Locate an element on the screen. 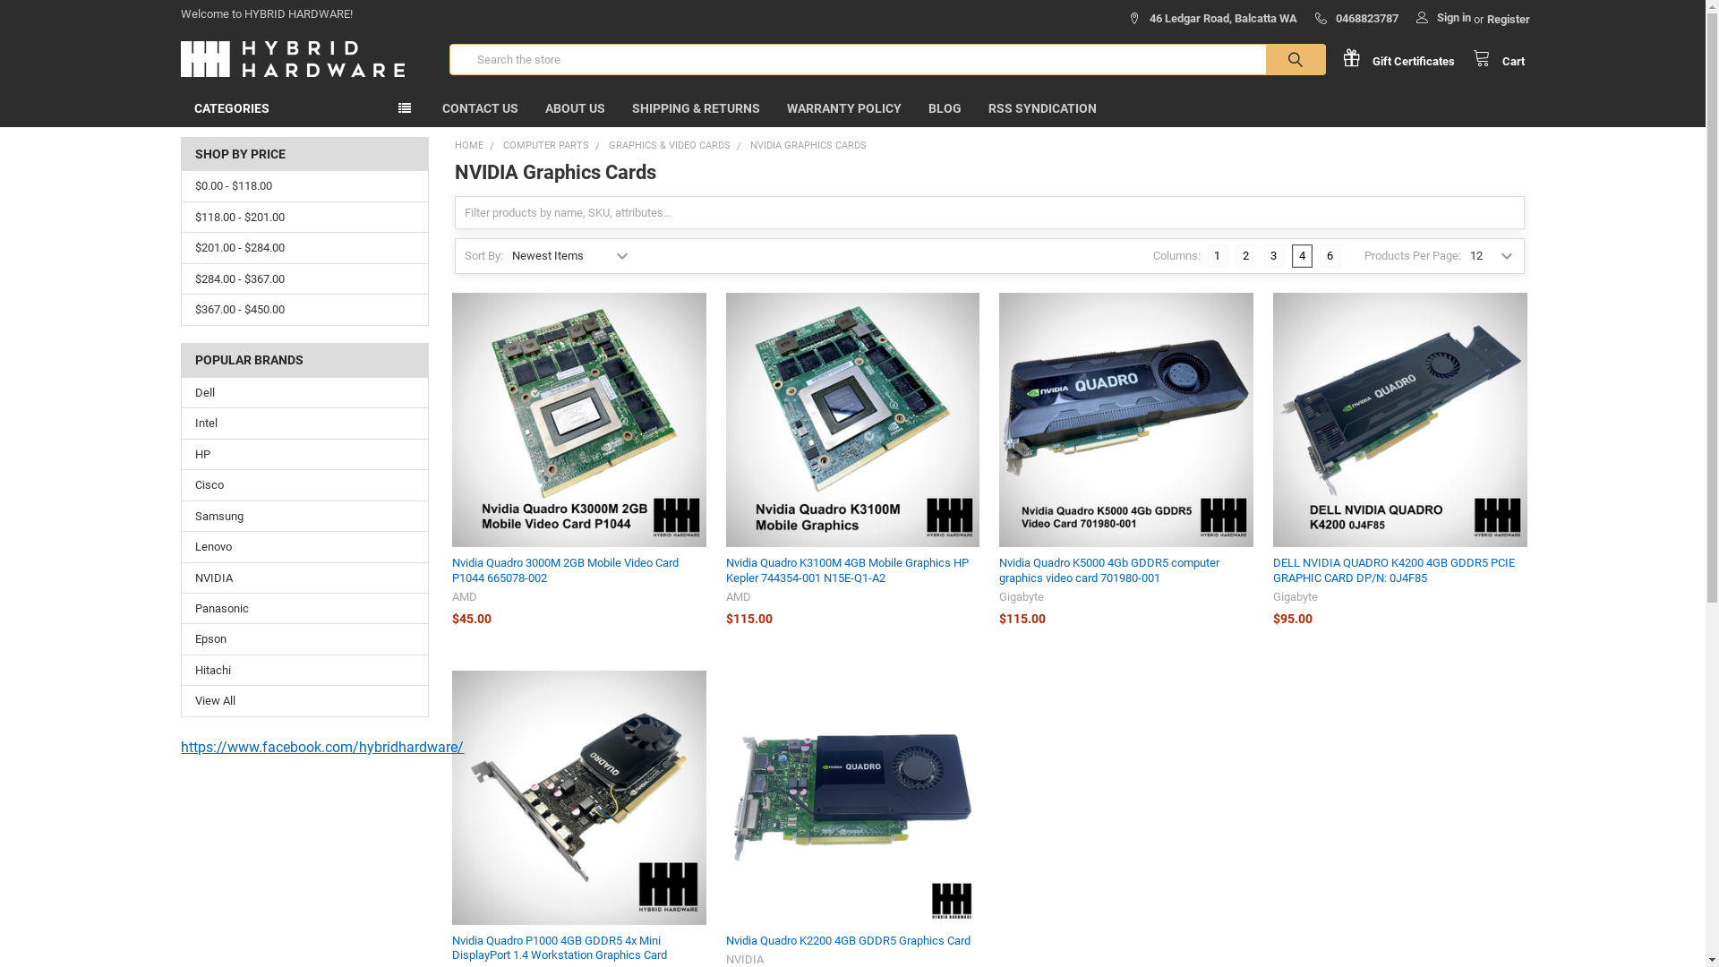 The image size is (1719, 967). $118.00 - $201.00 is located at coordinates (304, 218).